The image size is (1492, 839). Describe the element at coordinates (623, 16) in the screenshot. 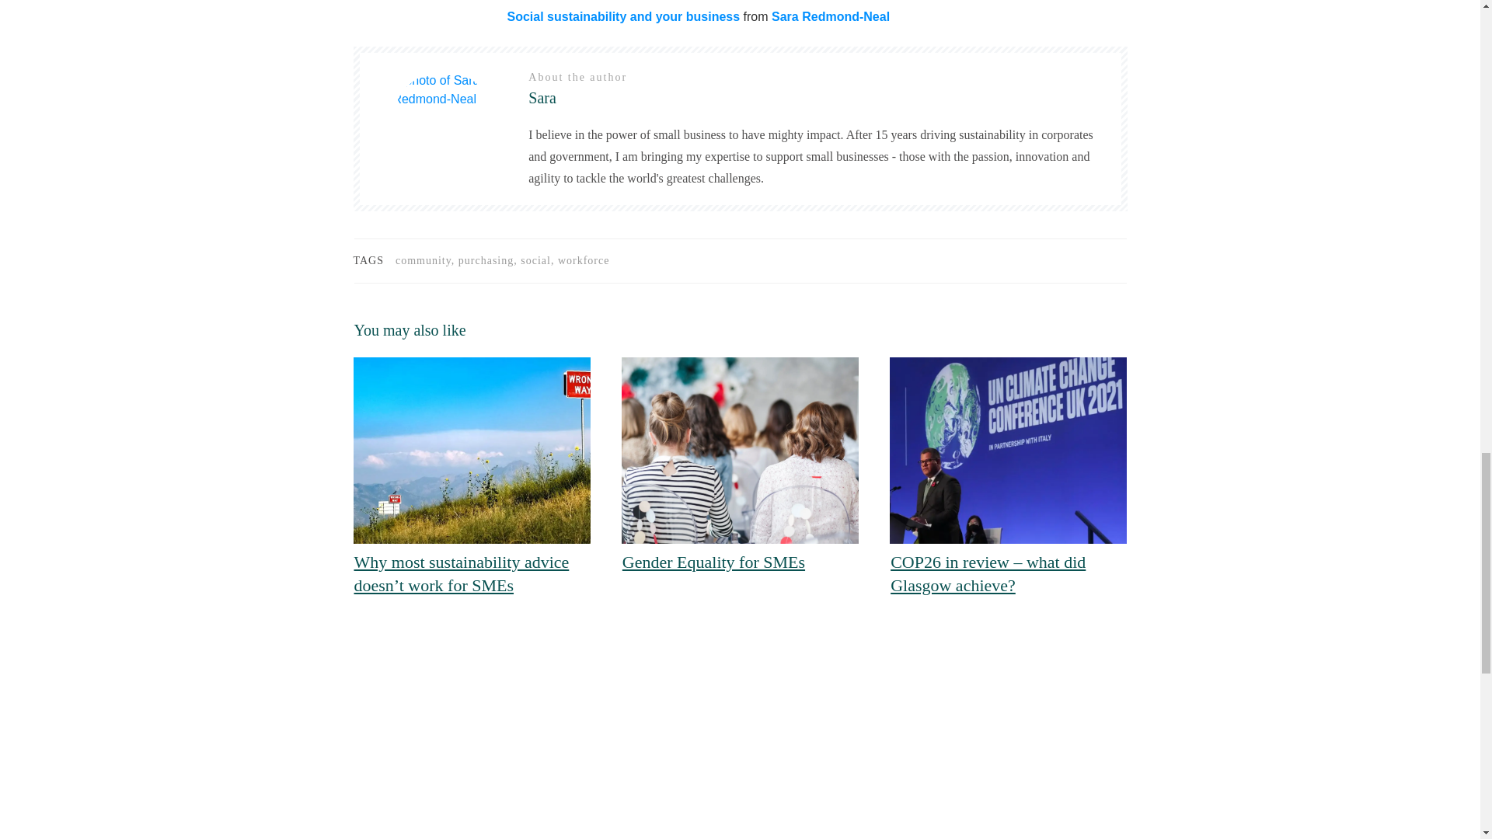

I see `Social sustainability and your business` at that location.